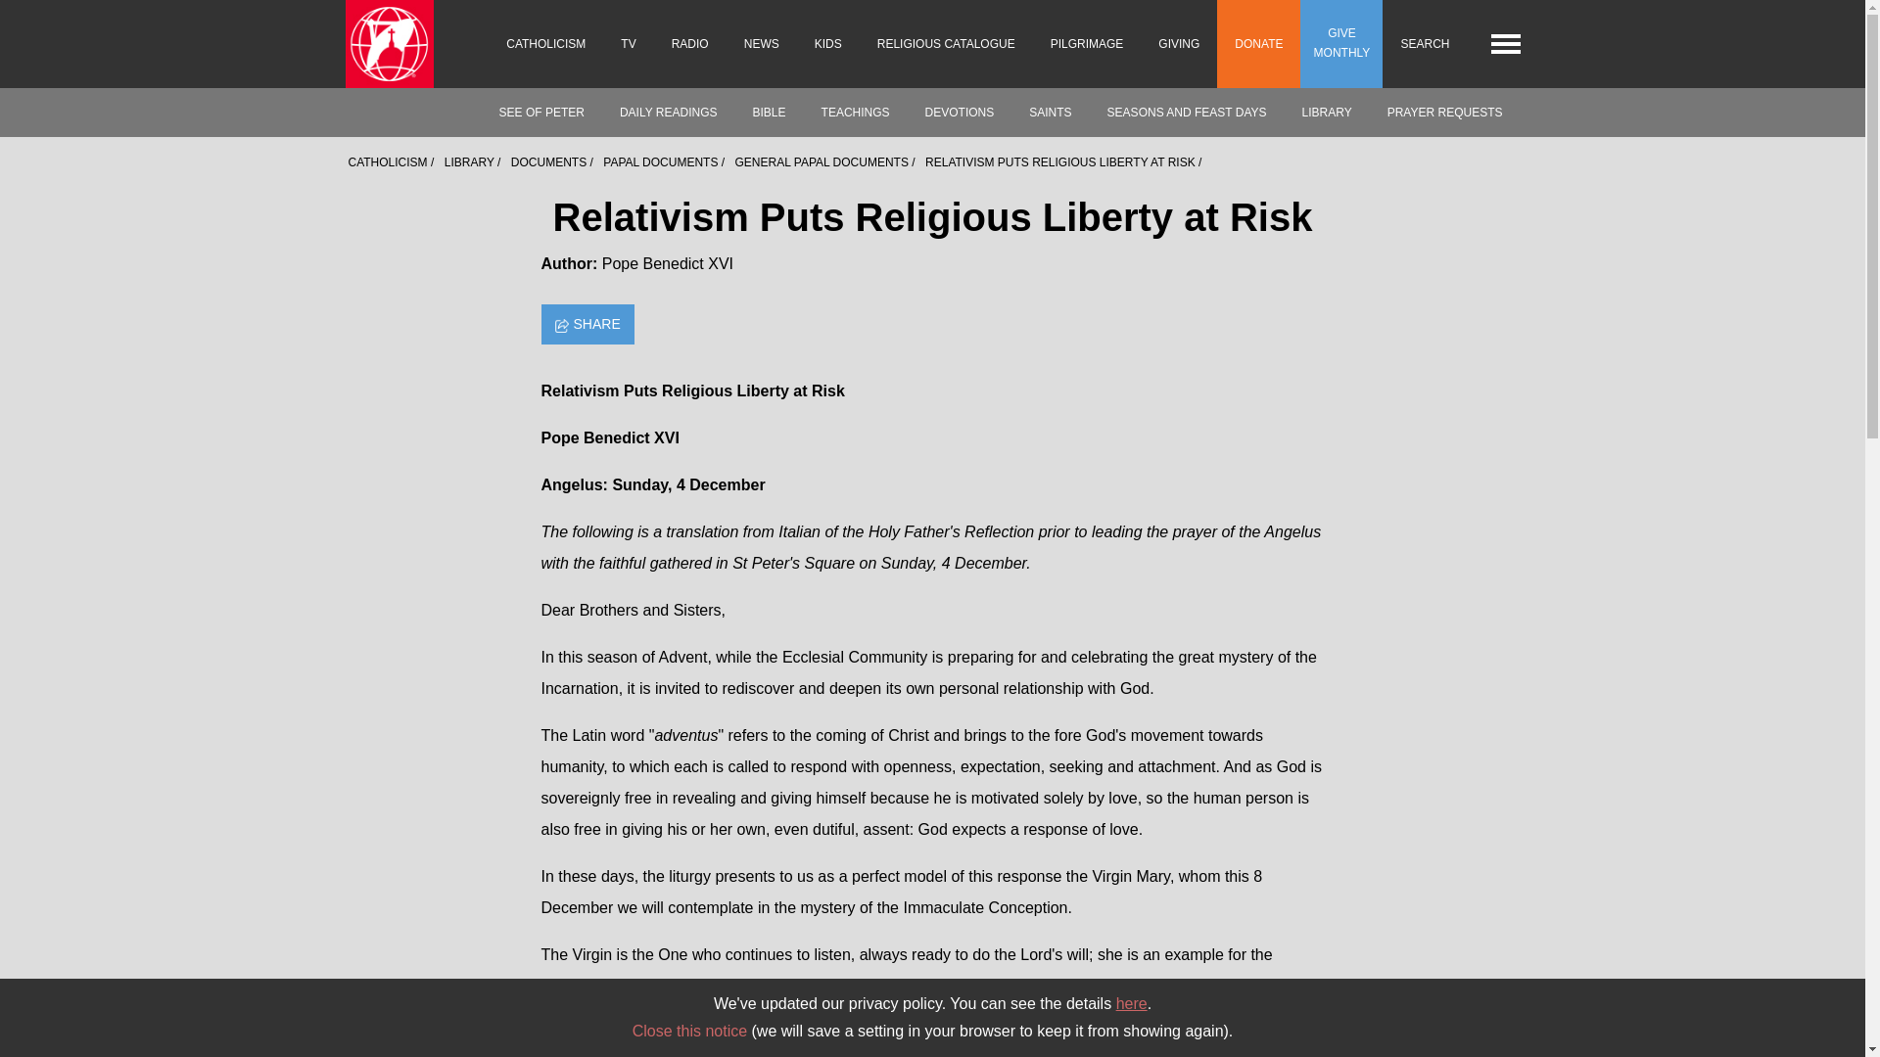 This screenshot has height=1057, width=1880. What do you see at coordinates (1258, 43) in the screenshot?
I see `DONATE` at bounding box center [1258, 43].